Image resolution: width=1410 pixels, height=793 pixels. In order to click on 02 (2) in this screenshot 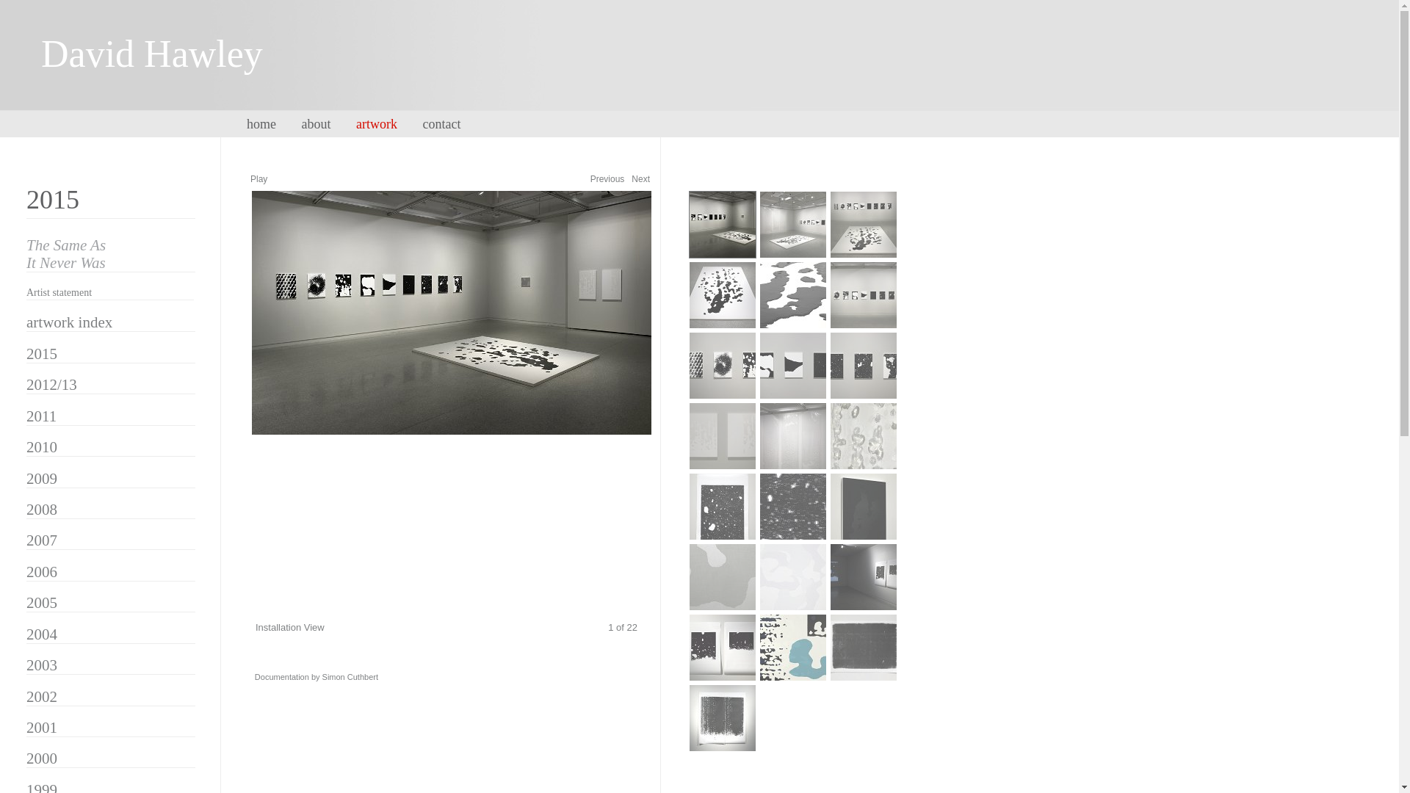, I will do `click(793, 225)`.